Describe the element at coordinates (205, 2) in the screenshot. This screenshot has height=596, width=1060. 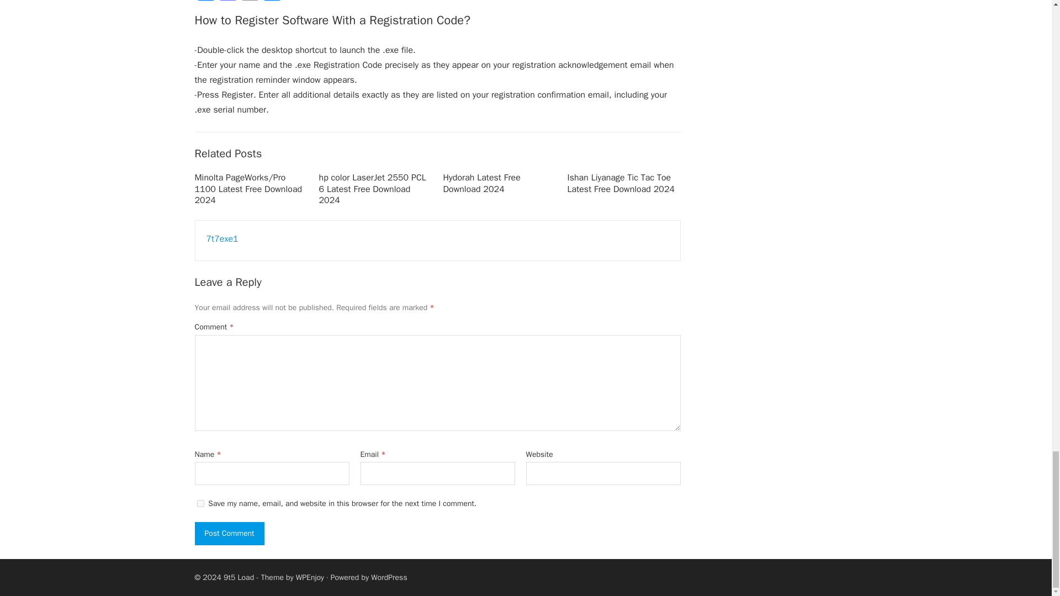
I see `Facebook` at that location.